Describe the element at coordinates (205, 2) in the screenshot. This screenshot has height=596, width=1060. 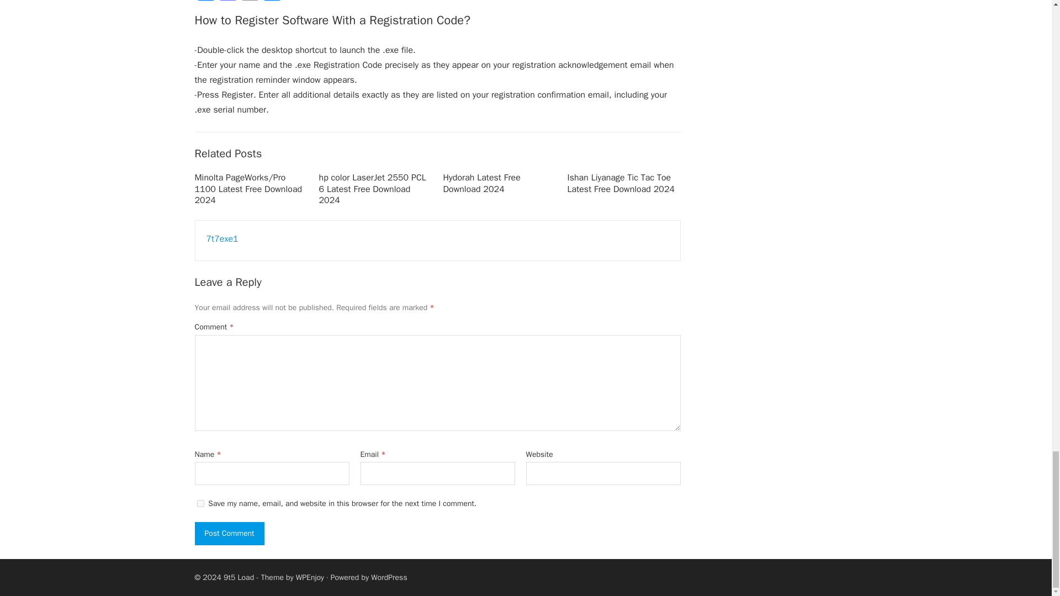
I see `Facebook` at that location.